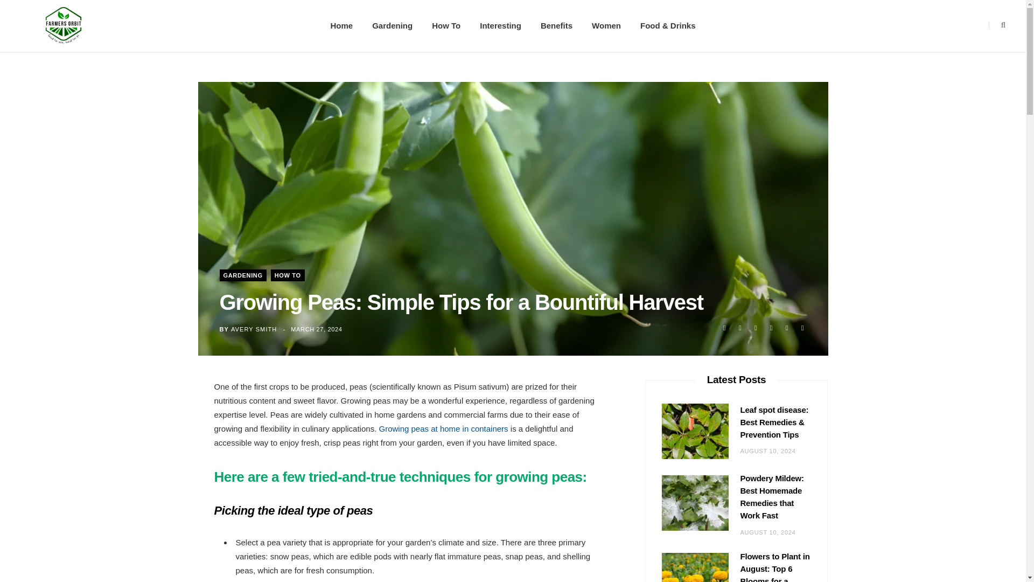 This screenshot has height=582, width=1034. Describe the element at coordinates (243, 275) in the screenshot. I see `GARDENING` at that location.